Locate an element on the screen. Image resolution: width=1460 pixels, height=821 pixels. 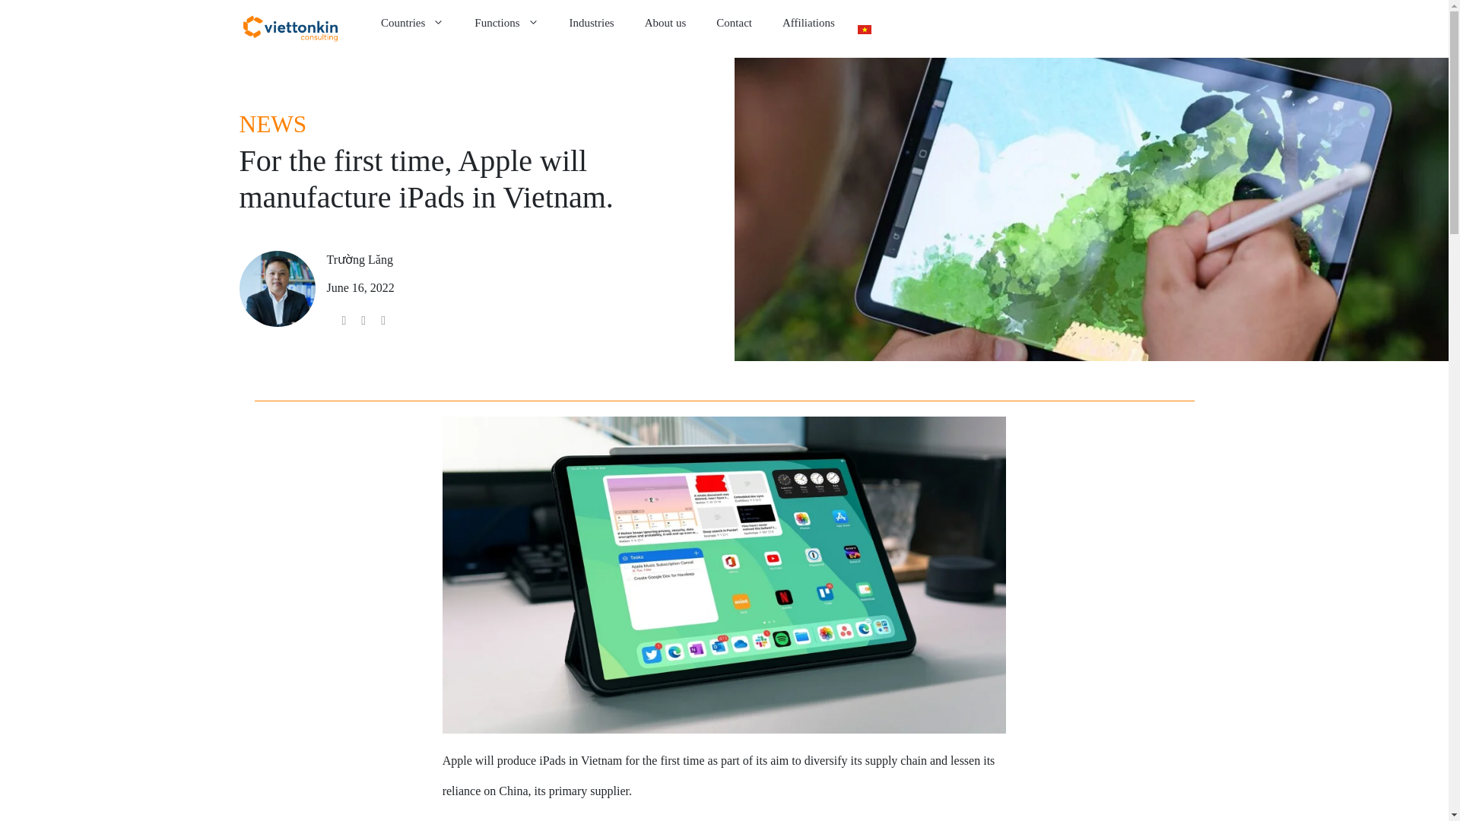
About us is located at coordinates (665, 23).